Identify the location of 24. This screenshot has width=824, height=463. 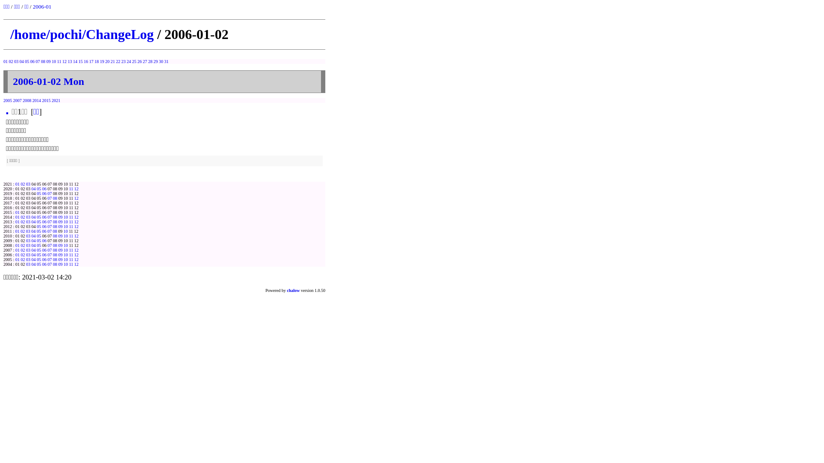
(129, 62).